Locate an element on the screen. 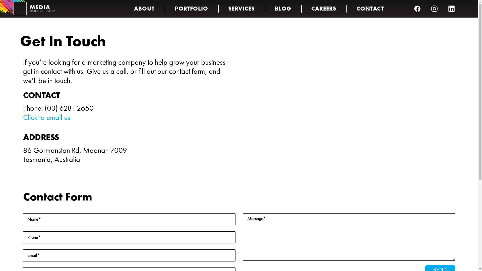 This screenshot has height=271, width=482. Click to email us is located at coordinates (47, 117).